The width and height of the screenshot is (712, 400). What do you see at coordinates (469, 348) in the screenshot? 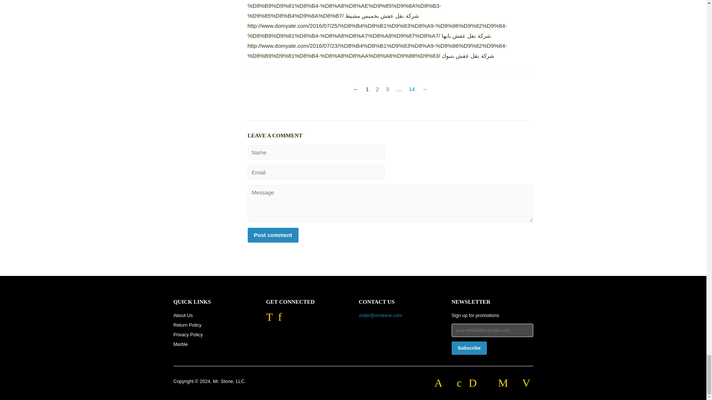
I see `Subscribe` at bounding box center [469, 348].